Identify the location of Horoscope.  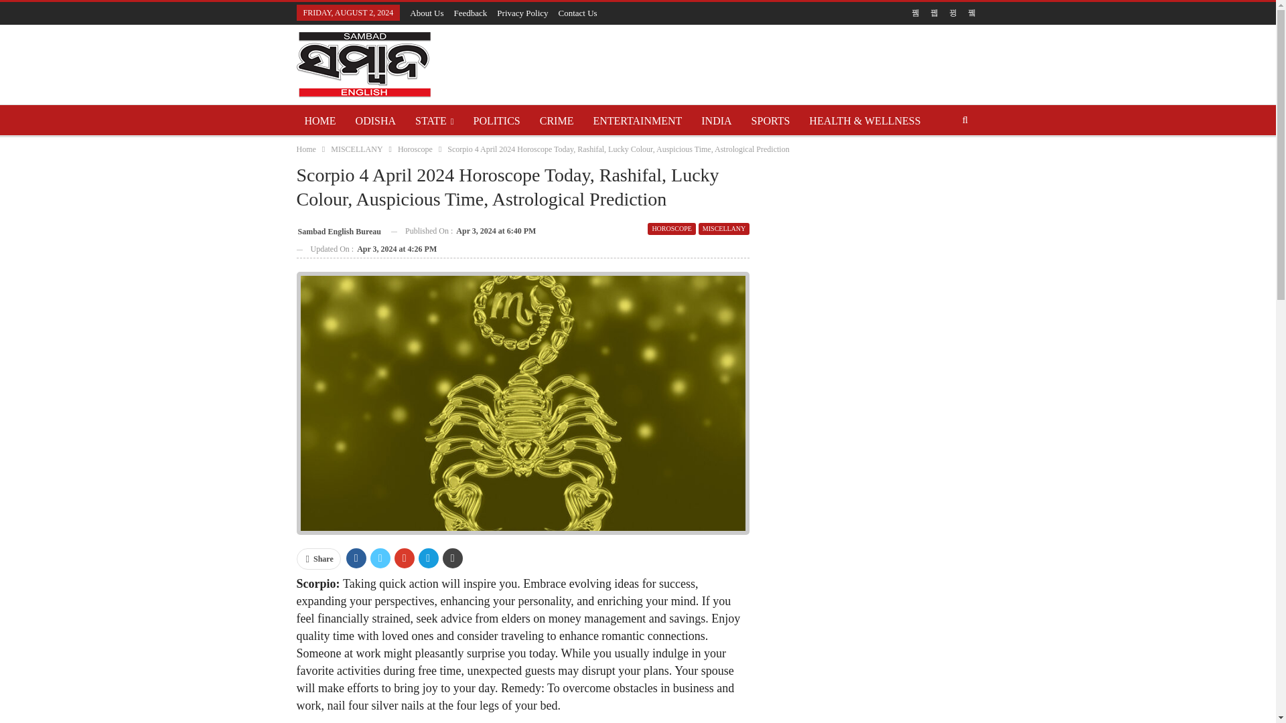
(415, 149).